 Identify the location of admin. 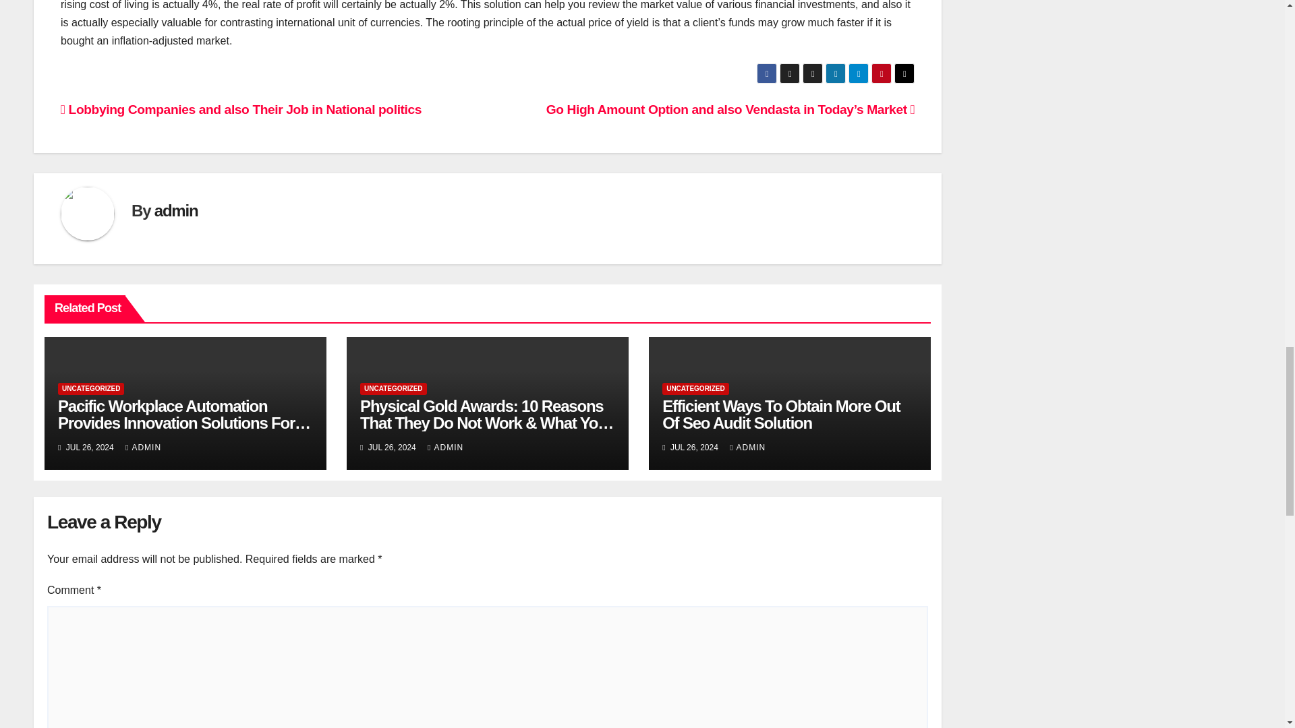
(175, 210).